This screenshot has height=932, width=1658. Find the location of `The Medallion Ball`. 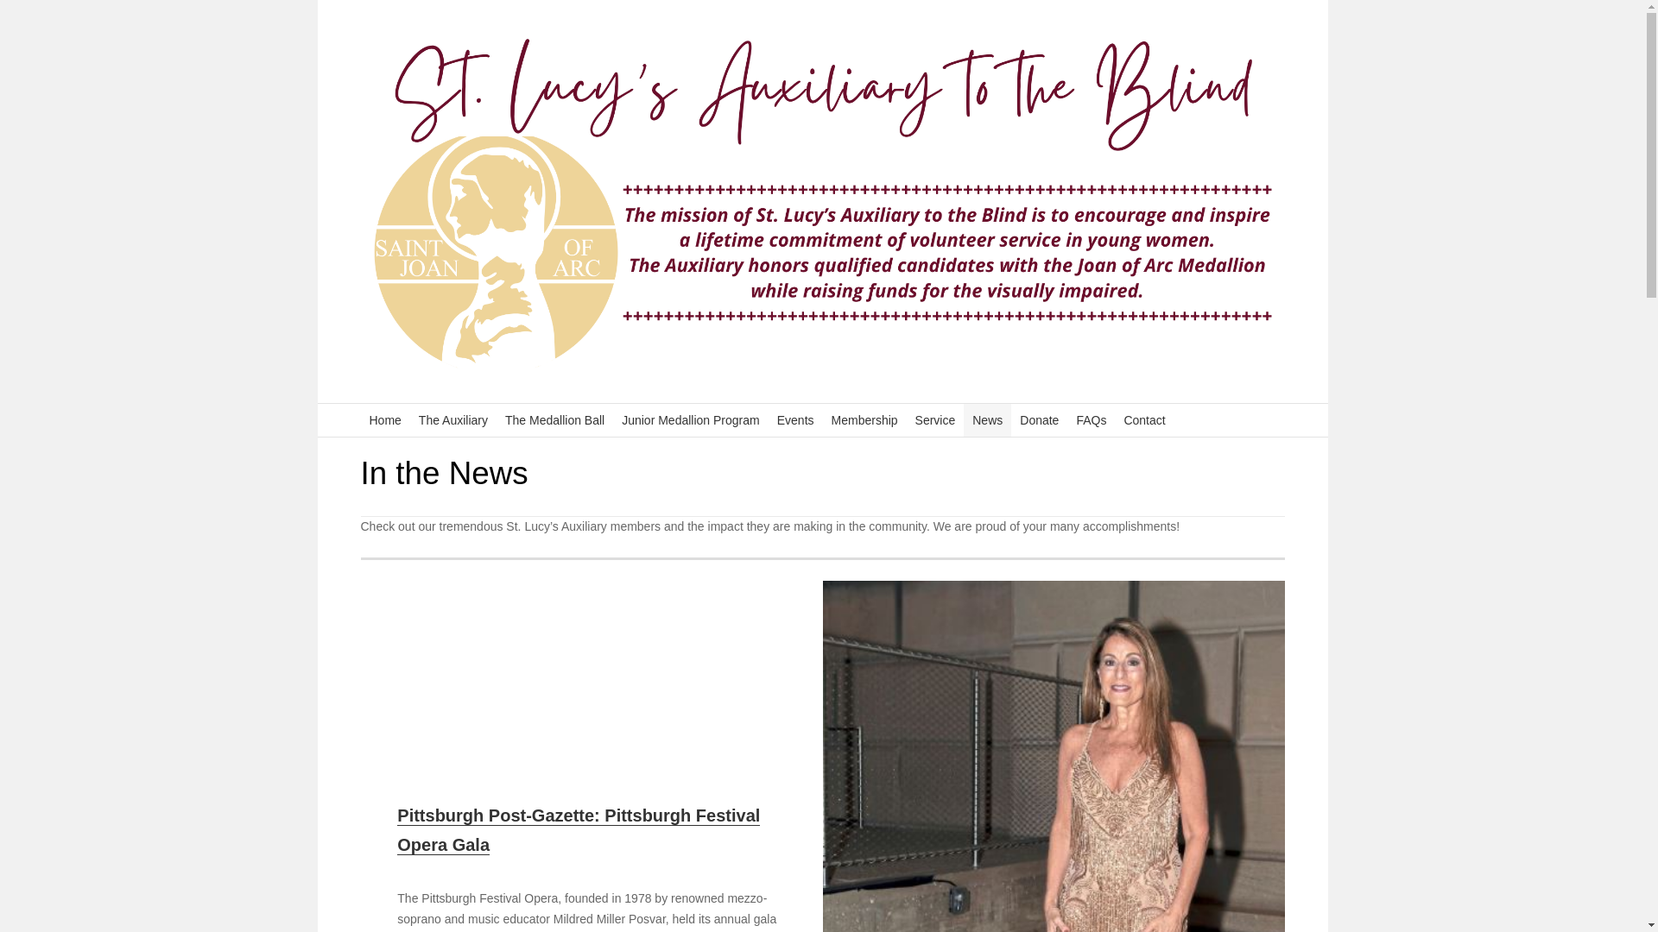

The Medallion Ball is located at coordinates (554, 419).